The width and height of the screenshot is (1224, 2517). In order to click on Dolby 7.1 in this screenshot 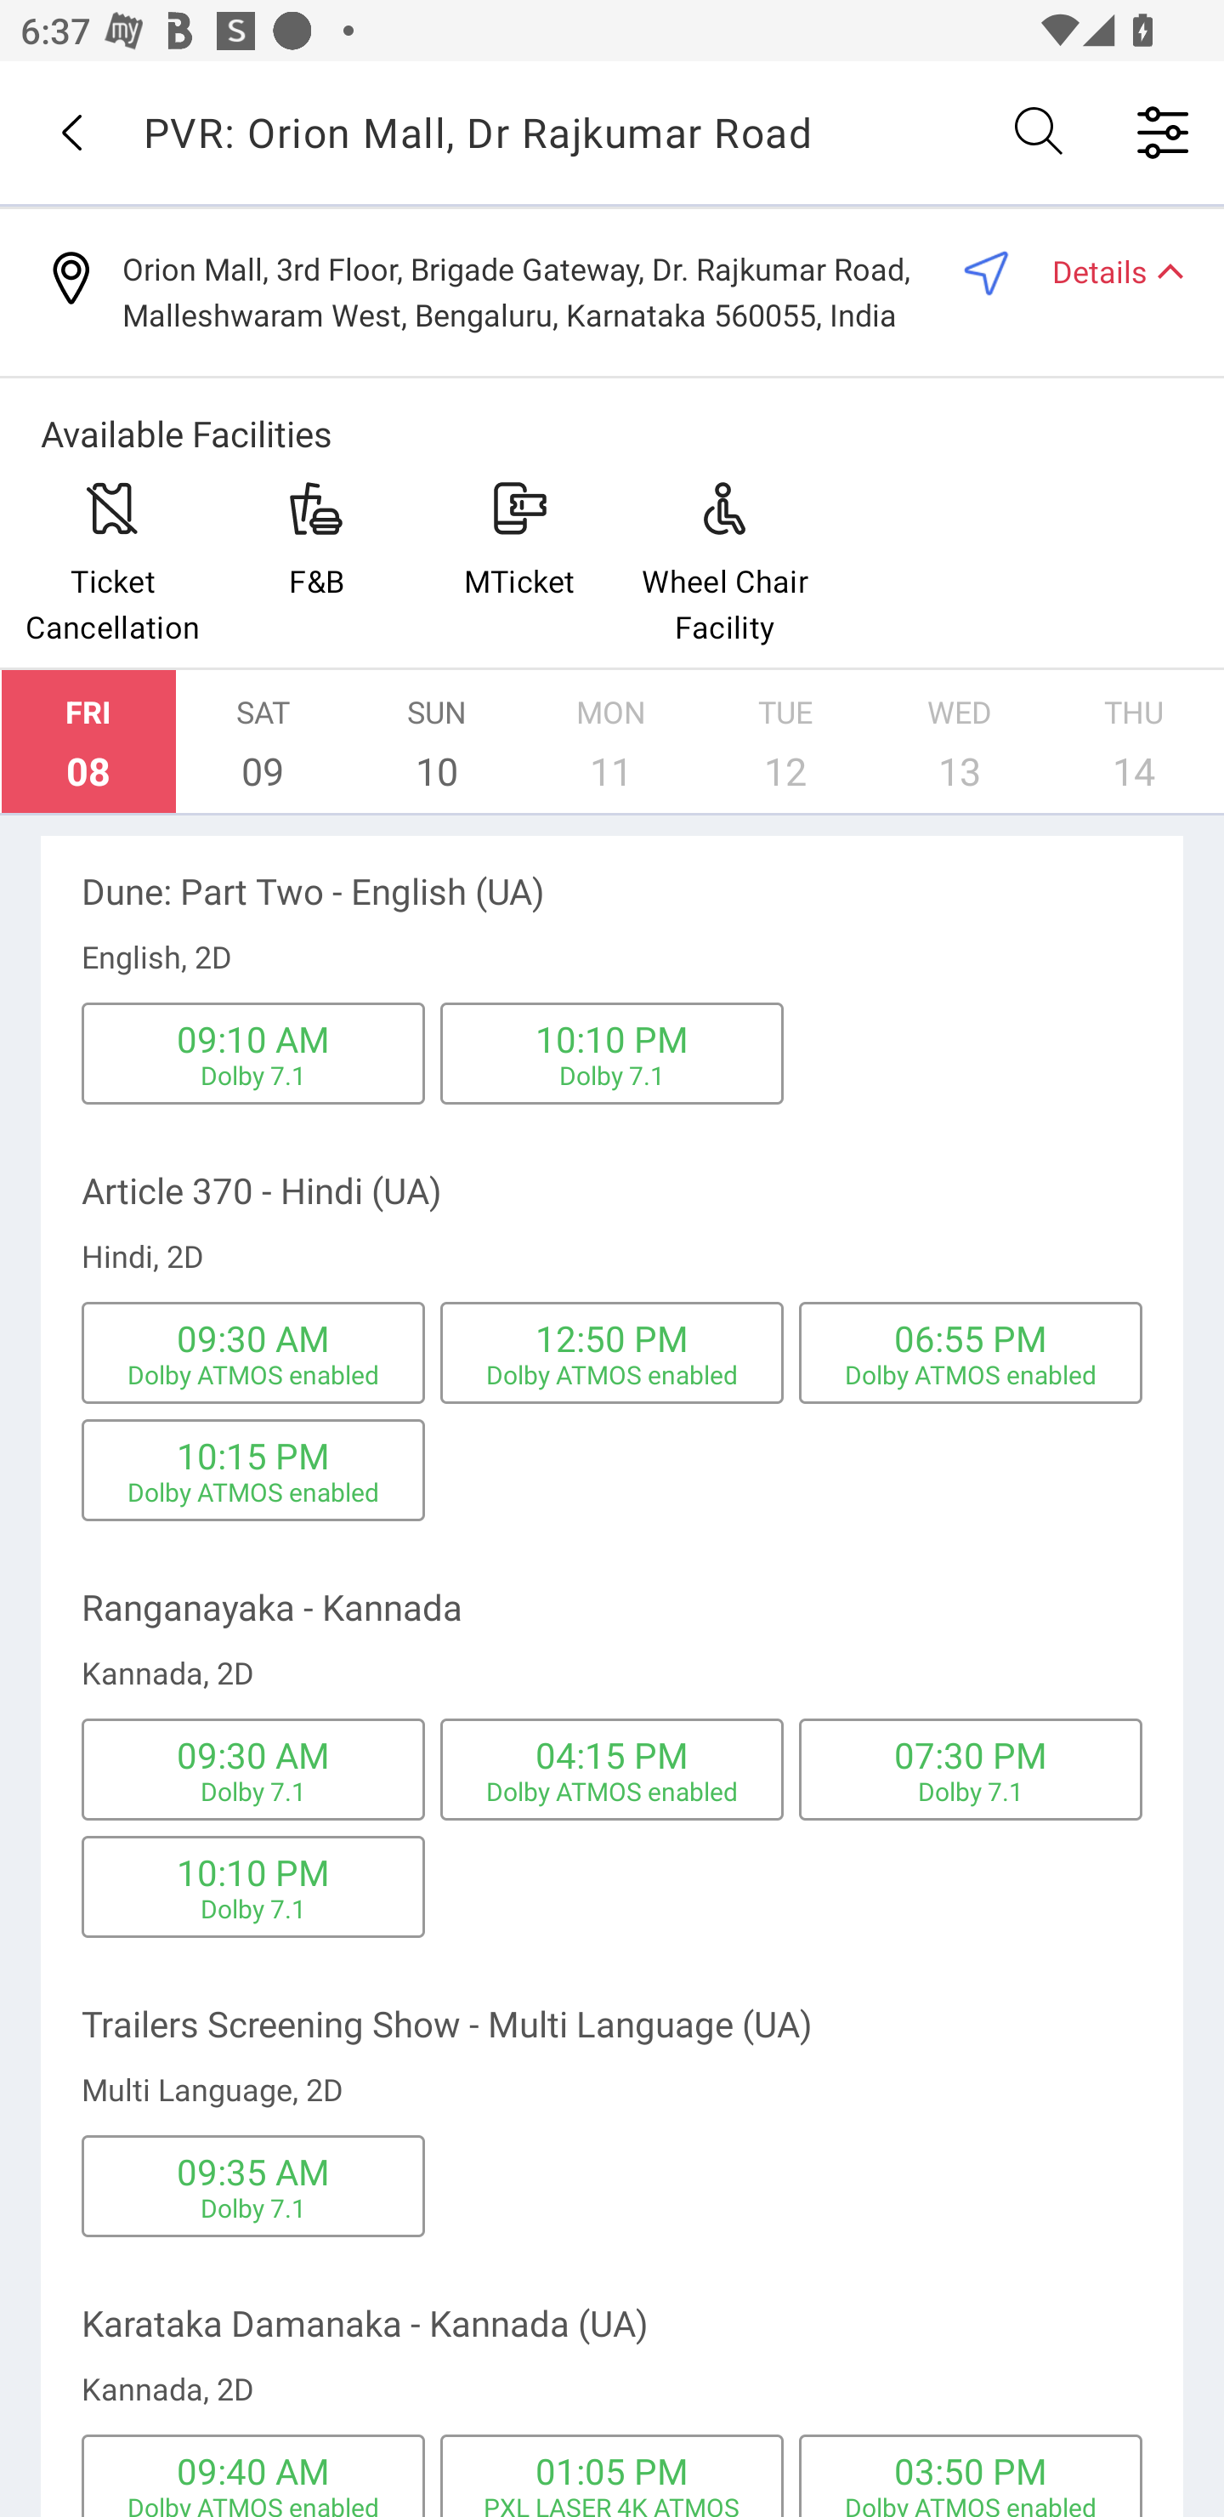, I will do `click(612, 1075)`.